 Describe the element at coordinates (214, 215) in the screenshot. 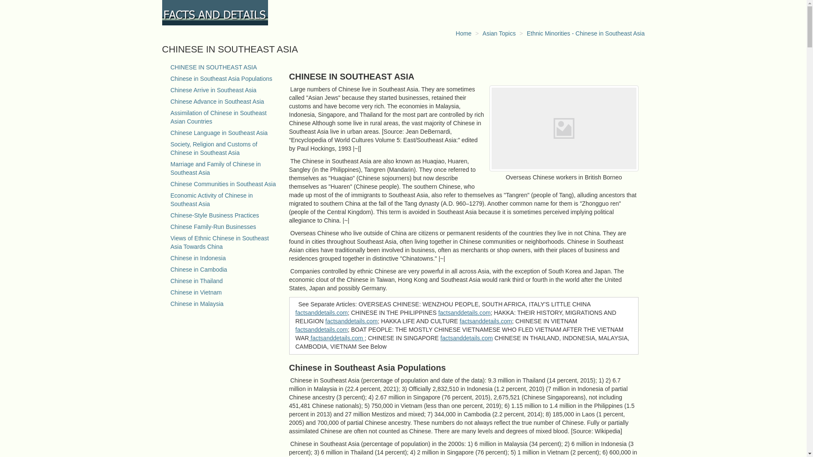

I see `Chinese-Style Business Practices` at that location.